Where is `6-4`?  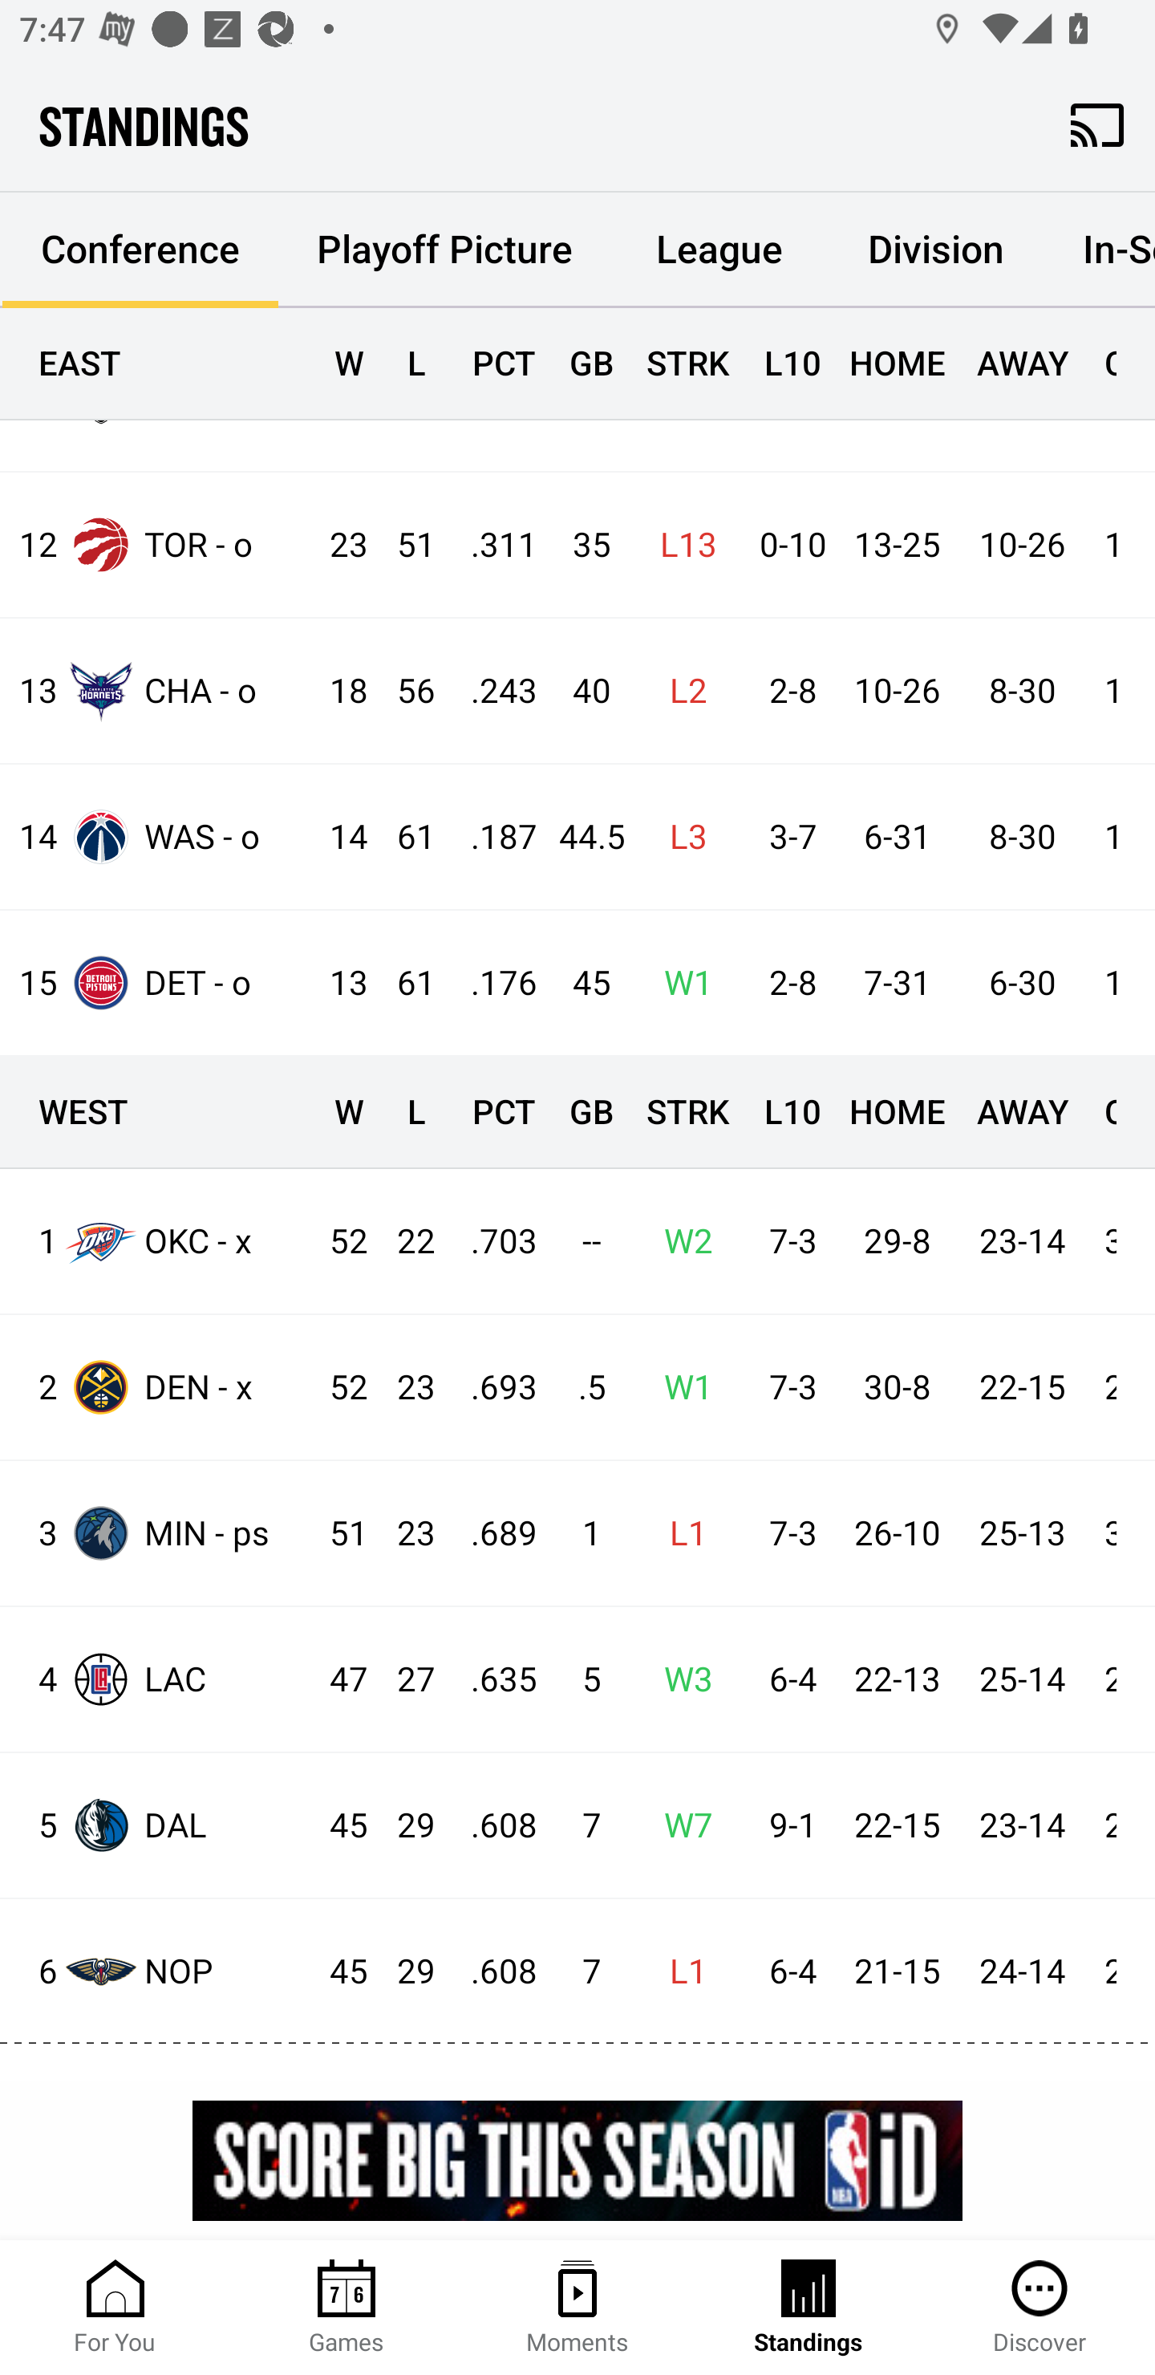 6-4 is located at coordinates (785, 1972).